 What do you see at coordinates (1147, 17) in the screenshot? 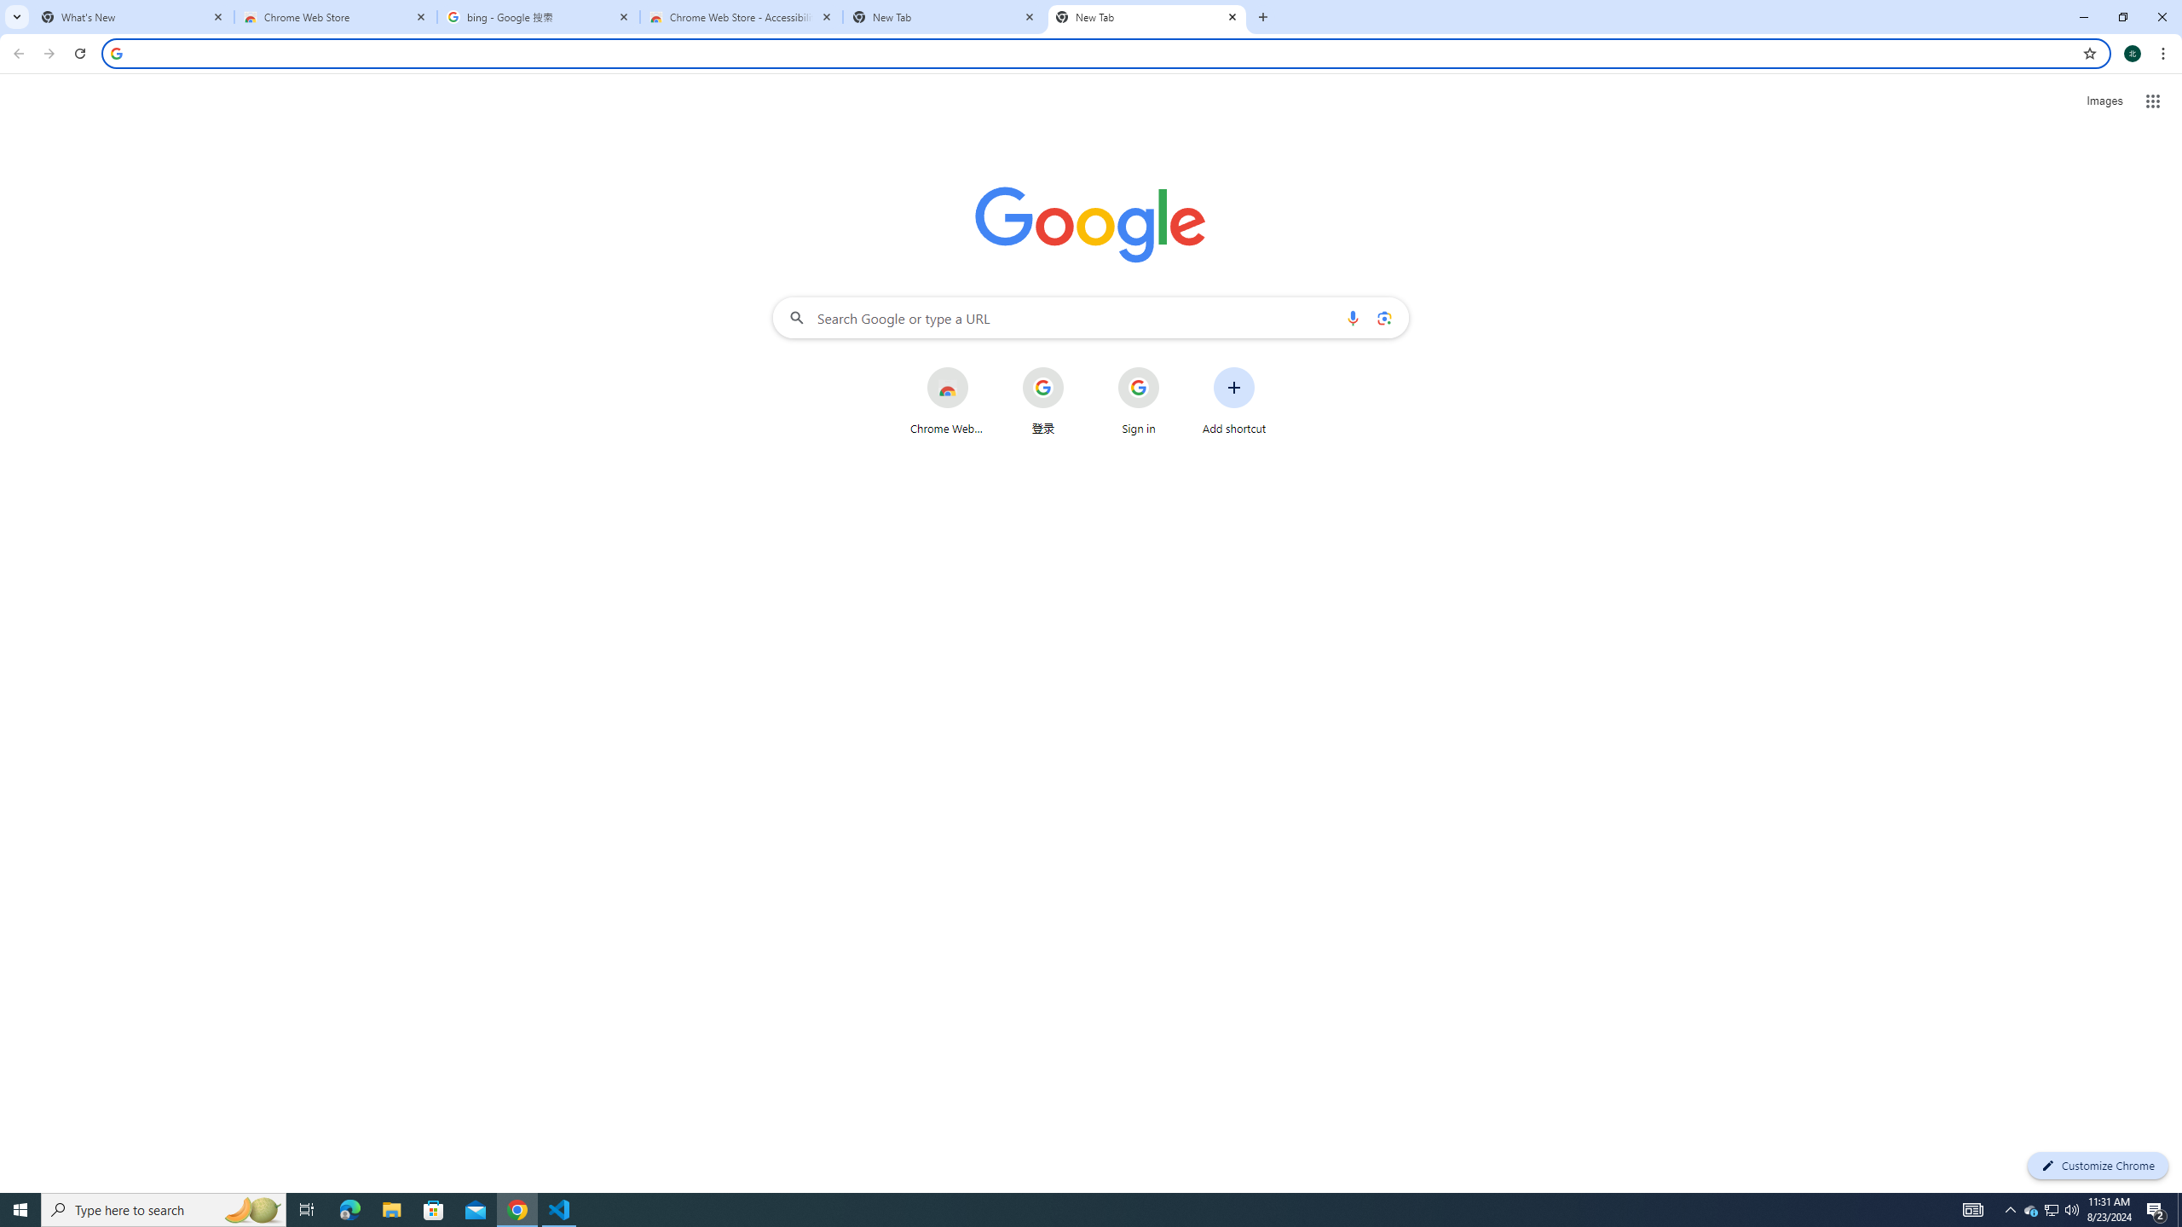
I see `New Tab` at bounding box center [1147, 17].